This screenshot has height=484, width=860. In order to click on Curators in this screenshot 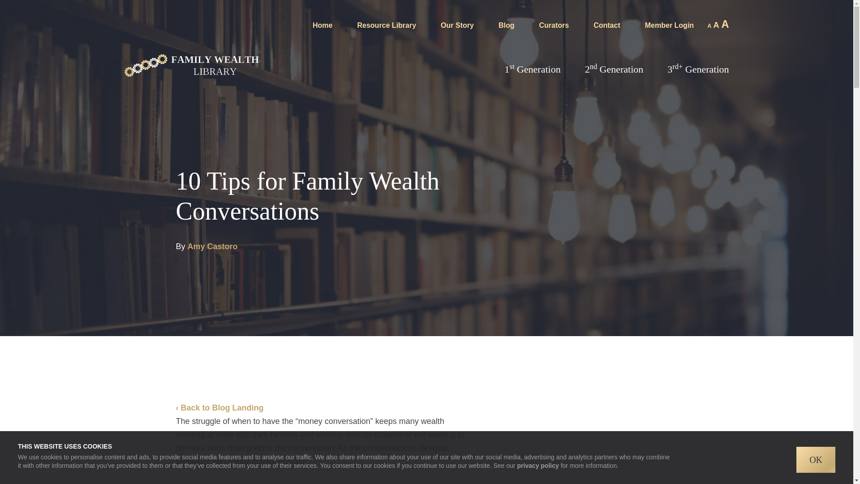, I will do `click(554, 28)`.